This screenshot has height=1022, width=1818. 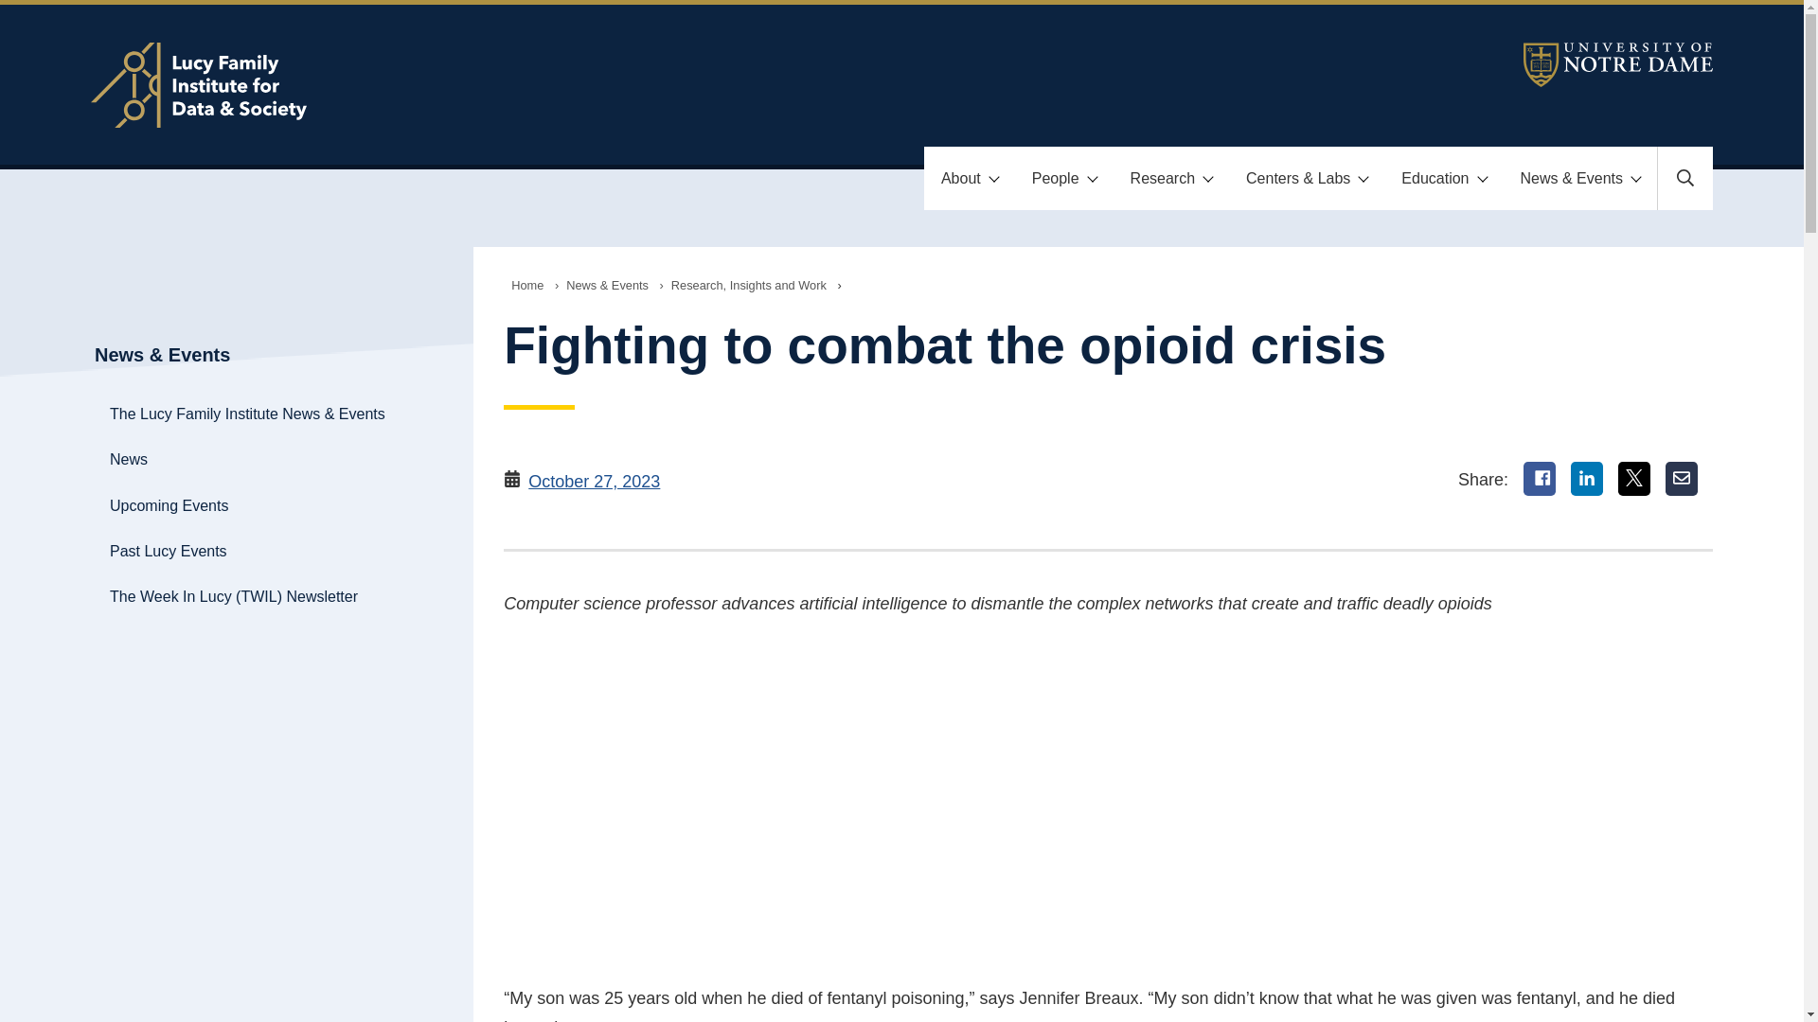 I want to click on Facebook, so click(x=1540, y=479).